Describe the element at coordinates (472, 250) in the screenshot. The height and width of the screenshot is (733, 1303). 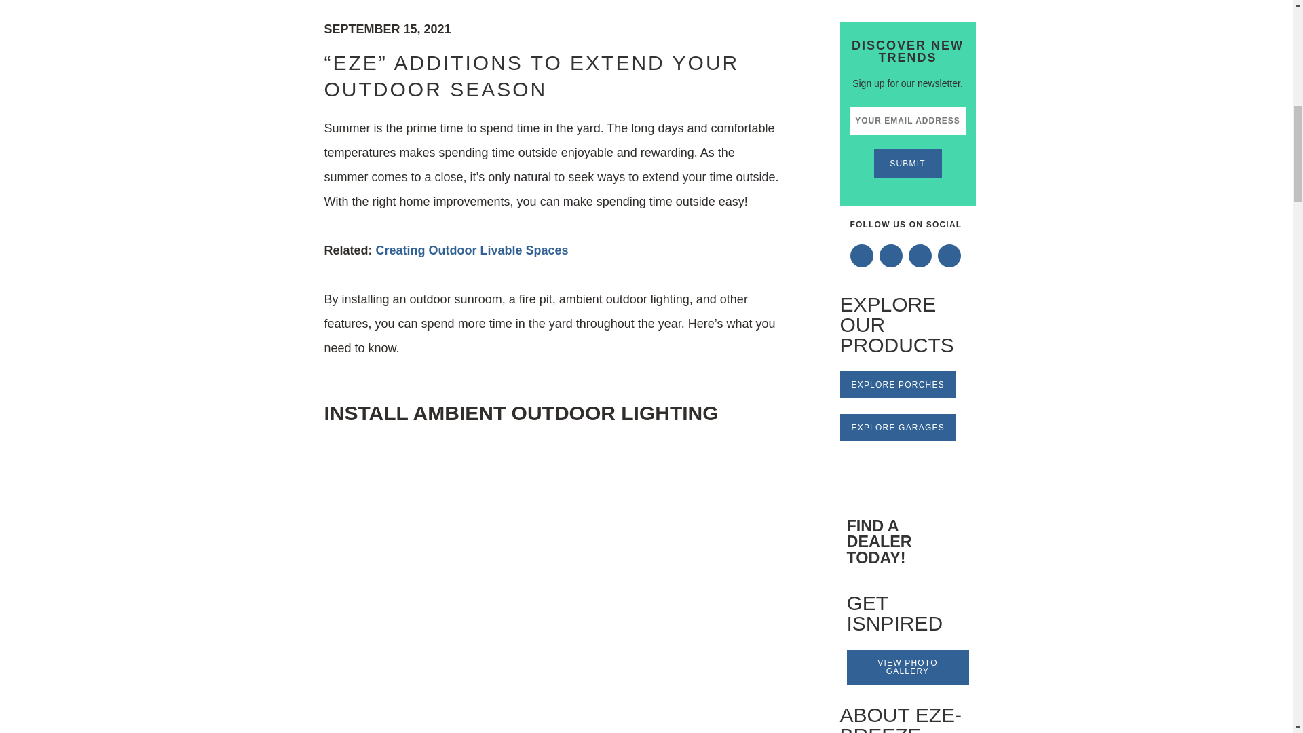
I see `Creating Outdoor Livable Spaces` at that location.